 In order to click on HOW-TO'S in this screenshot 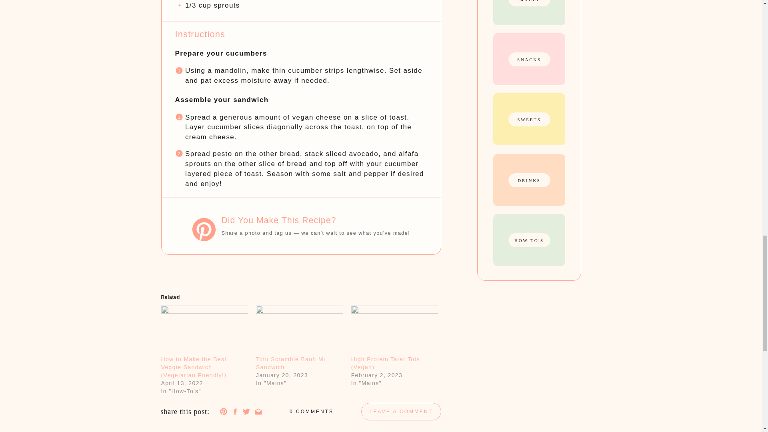, I will do `click(529, 240)`.